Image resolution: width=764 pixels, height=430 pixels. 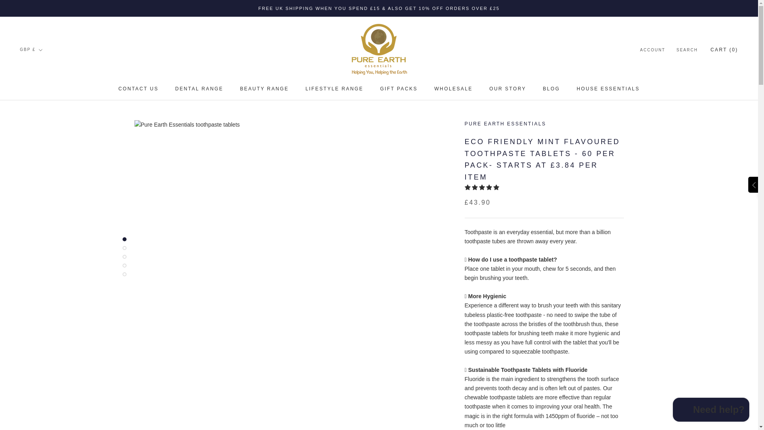 What do you see at coordinates (264, 89) in the screenshot?
I see `AWG` at bounding box center [264, 89].